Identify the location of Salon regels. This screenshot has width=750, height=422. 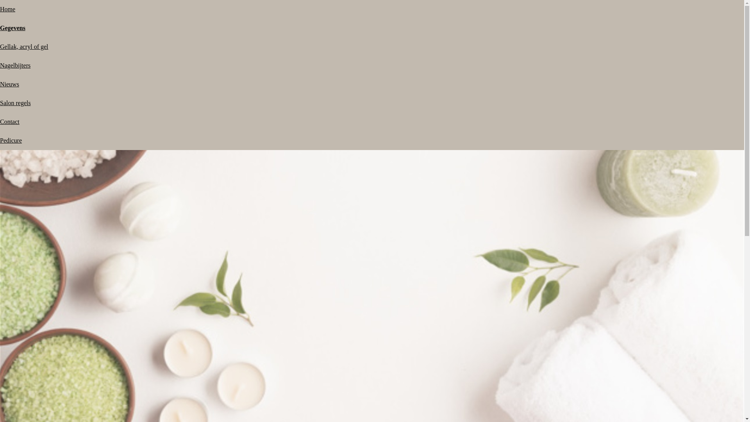
(16, 103).